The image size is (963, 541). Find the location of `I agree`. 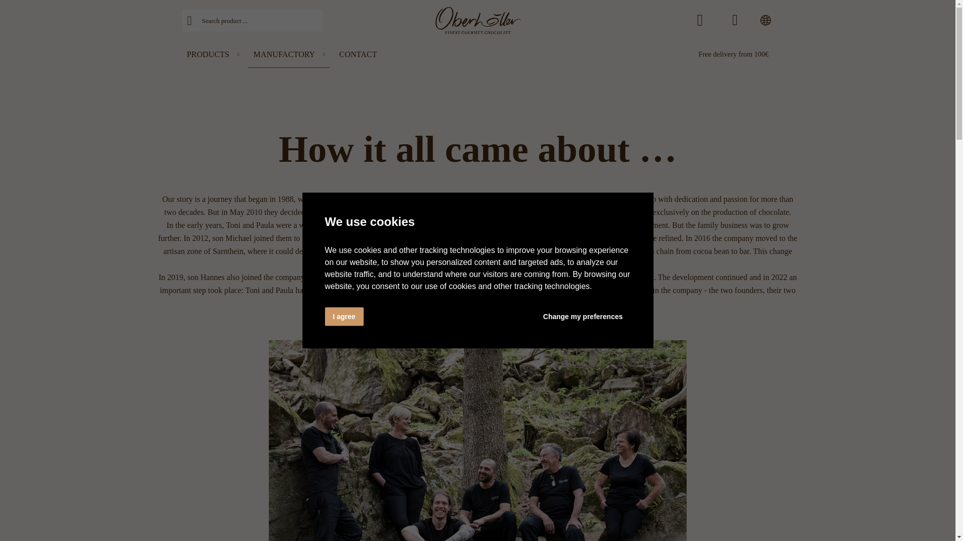

I agree is located at coordinates (344, 317).